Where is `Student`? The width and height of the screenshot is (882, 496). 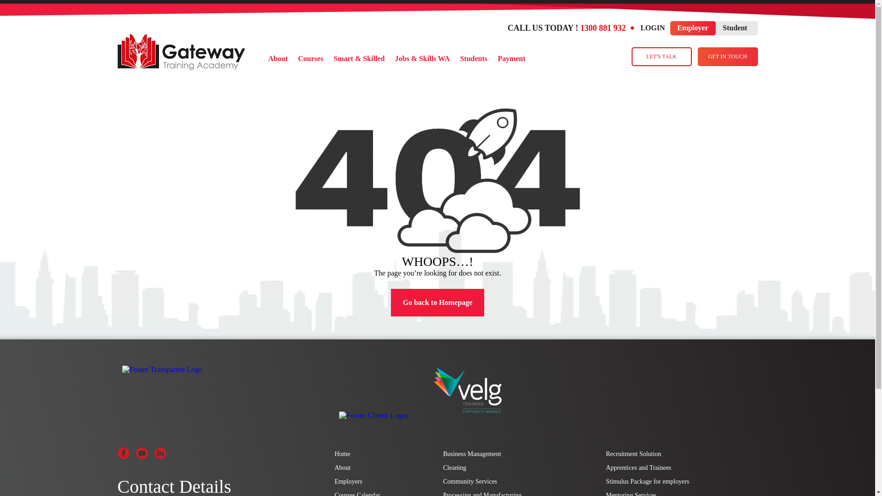 Student is located at coordinates (735, 28).